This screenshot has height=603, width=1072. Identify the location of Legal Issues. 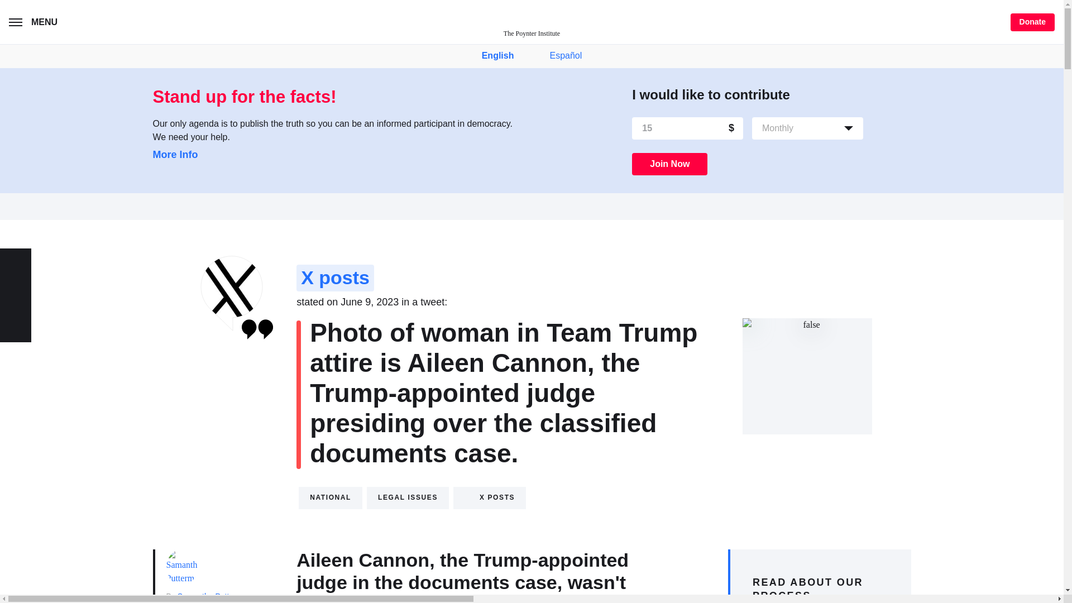
(408, 497).